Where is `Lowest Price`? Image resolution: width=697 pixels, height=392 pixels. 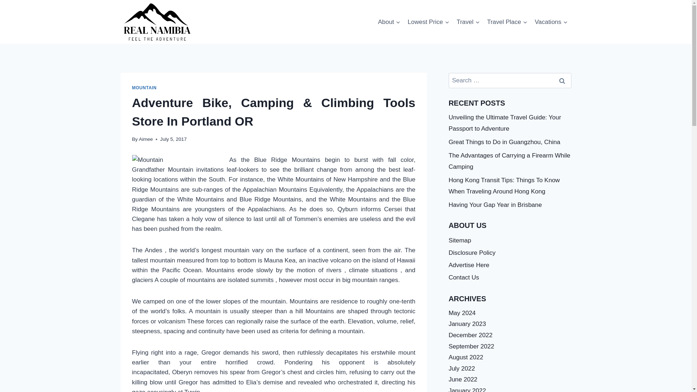
Lowest Price is located at coordinates (428, 22).